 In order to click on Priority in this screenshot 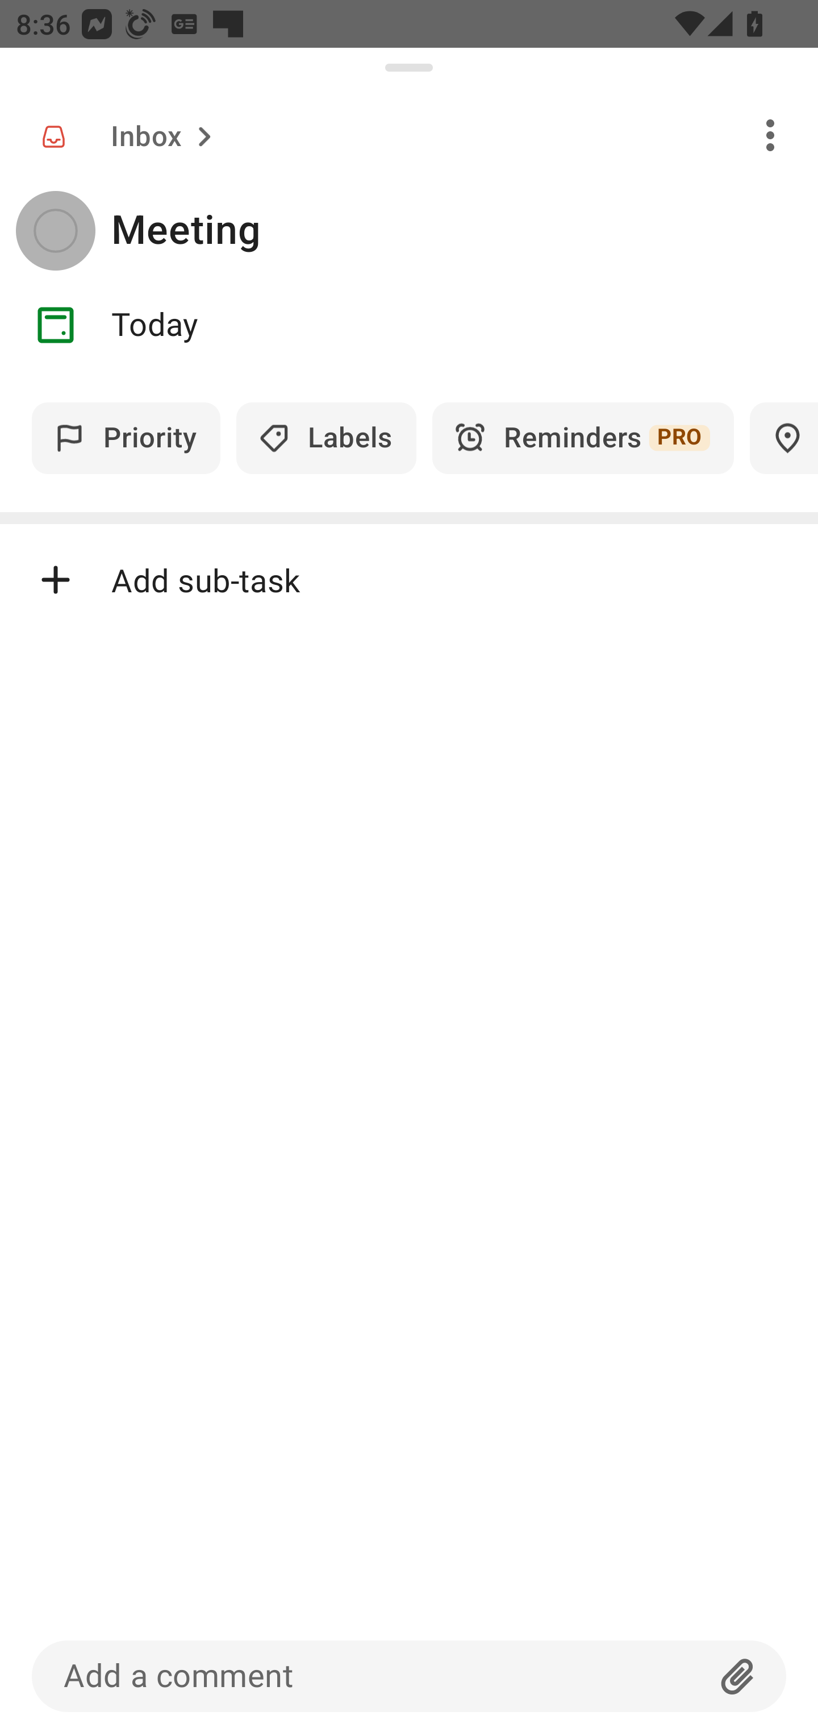, I will do `click(126, 438)`.